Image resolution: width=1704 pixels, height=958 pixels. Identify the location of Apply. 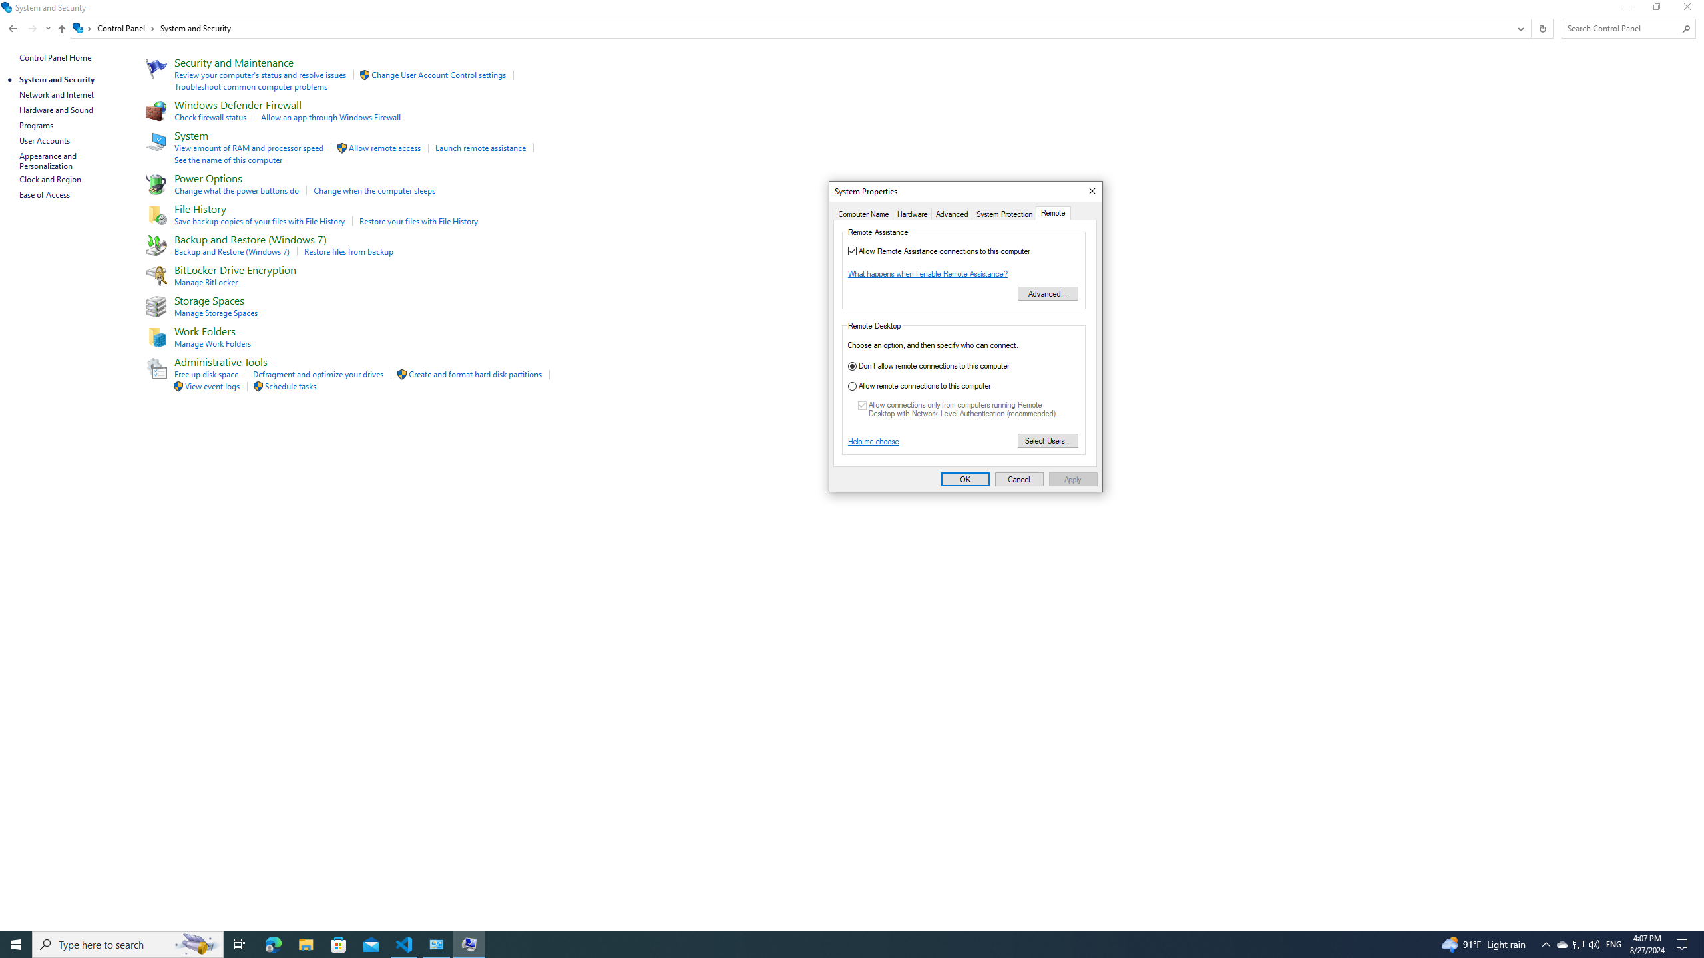
(1073, 479).